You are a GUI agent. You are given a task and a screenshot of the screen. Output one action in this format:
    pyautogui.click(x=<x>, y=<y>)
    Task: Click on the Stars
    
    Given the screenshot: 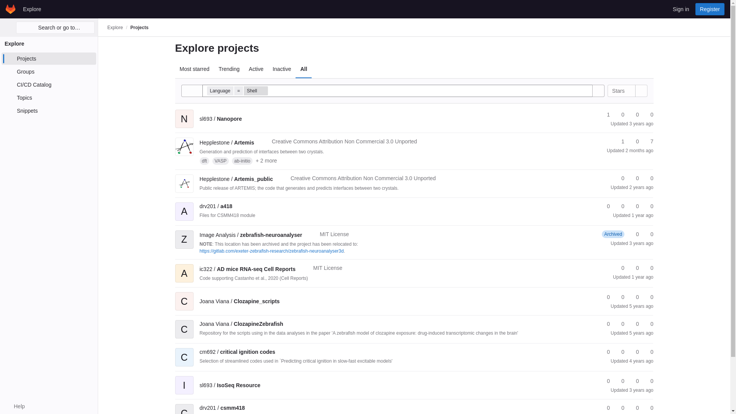 What is the action you would take?
    pyautogui.click(x=619, y=141)
    